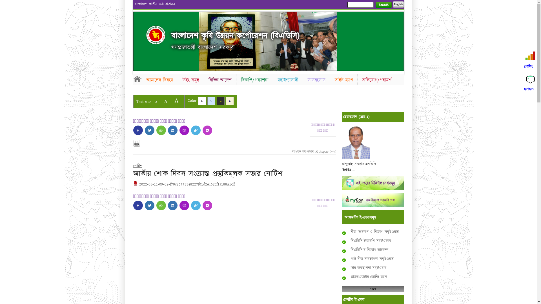 The width and height of the screenshot is (541, 304). What do you see at coordinates (166, 101) in the screenshot?
I see `A` at bounding box center [166, 101].